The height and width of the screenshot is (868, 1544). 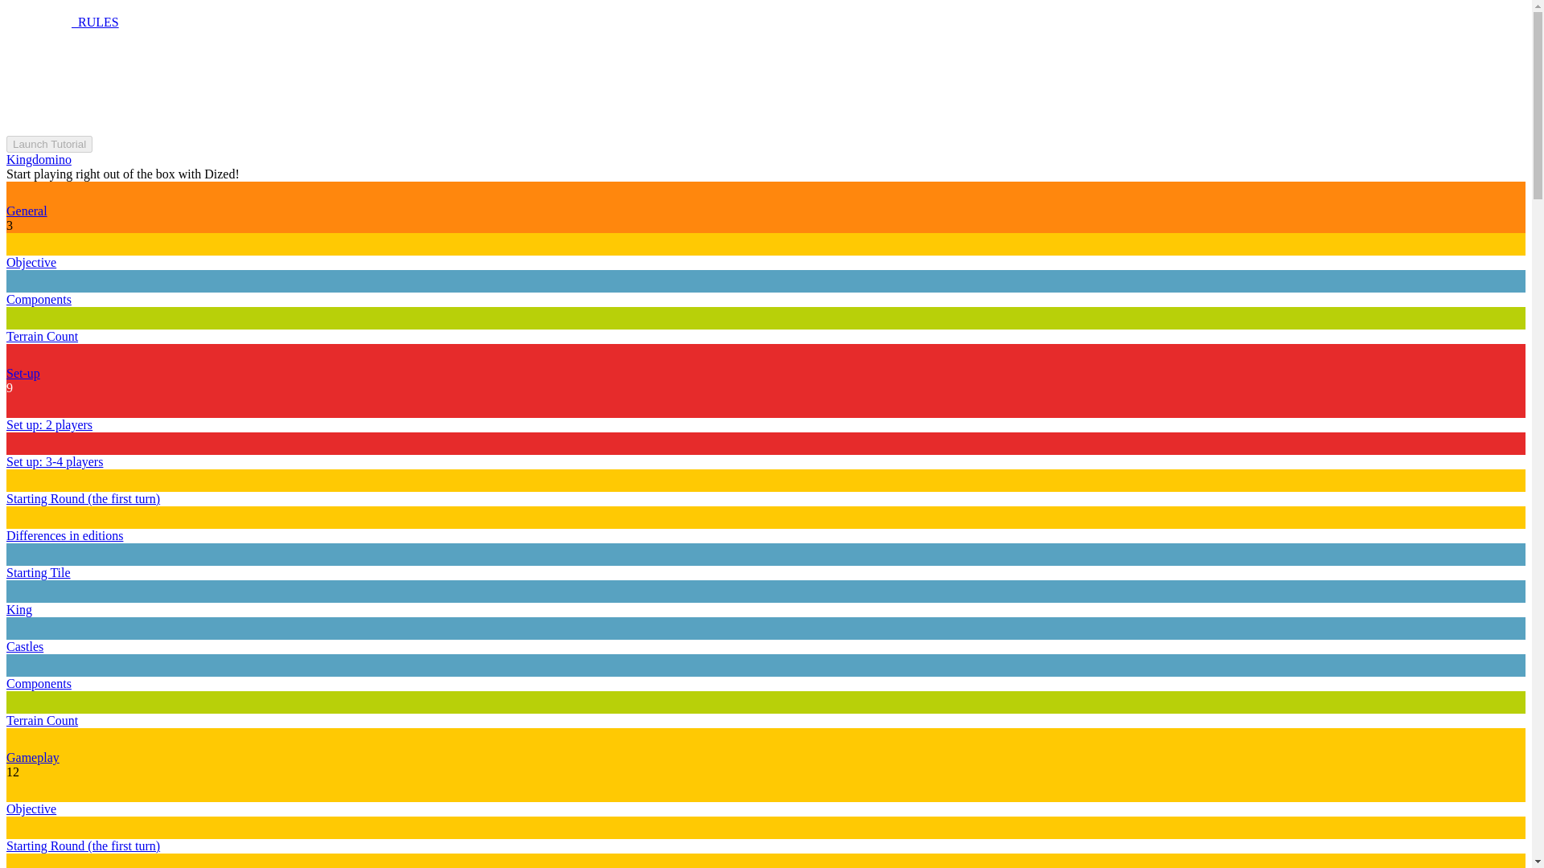 I want to click on Starting Tile, so click(x=39, y=572).